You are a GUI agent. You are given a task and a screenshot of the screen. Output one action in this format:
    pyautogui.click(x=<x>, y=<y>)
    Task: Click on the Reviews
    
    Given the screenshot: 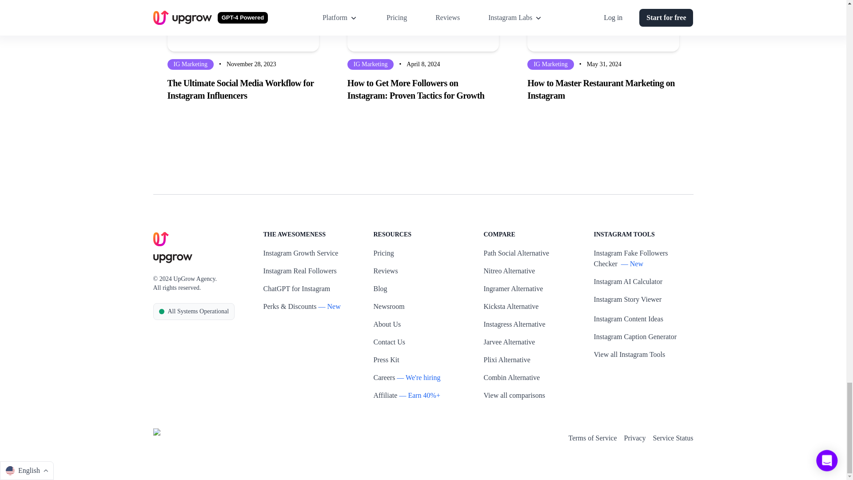 What is the action you would take?
    pyautogui.click(x=385, y=271)
    